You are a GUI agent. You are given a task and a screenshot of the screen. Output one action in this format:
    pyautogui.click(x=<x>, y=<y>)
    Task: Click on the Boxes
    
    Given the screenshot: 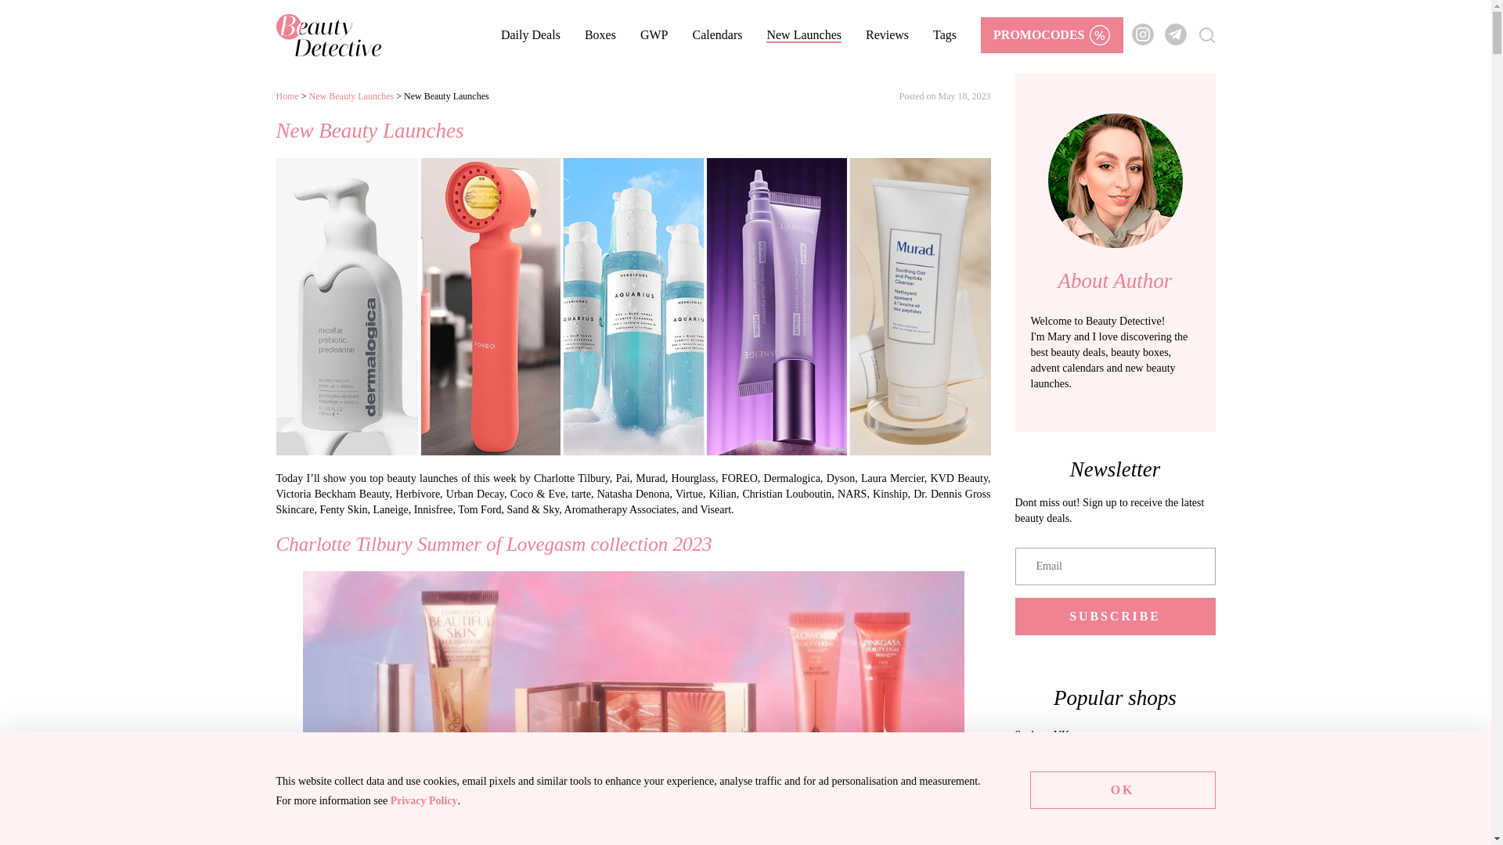 What is the action you would take?
    pyautogui.click(x=600, y=34)
    